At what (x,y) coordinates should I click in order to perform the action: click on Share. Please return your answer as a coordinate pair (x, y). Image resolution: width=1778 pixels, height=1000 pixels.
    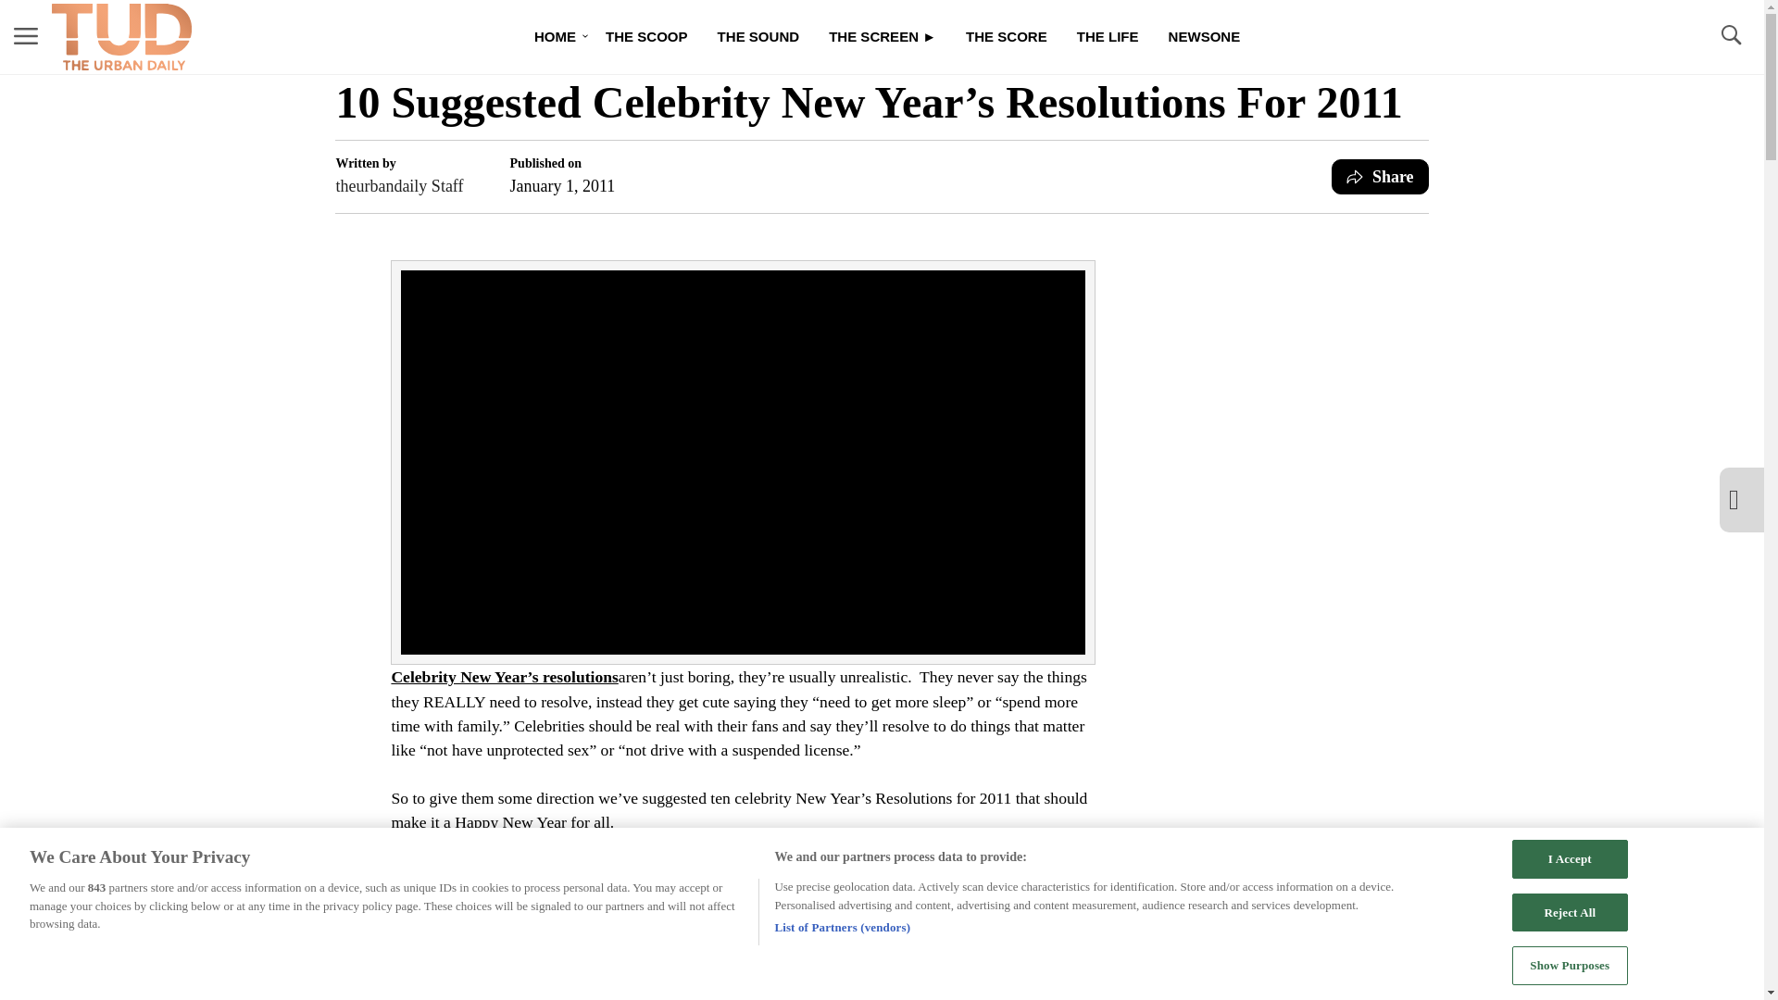
    Looking at the image, I should click on (1380, 176).